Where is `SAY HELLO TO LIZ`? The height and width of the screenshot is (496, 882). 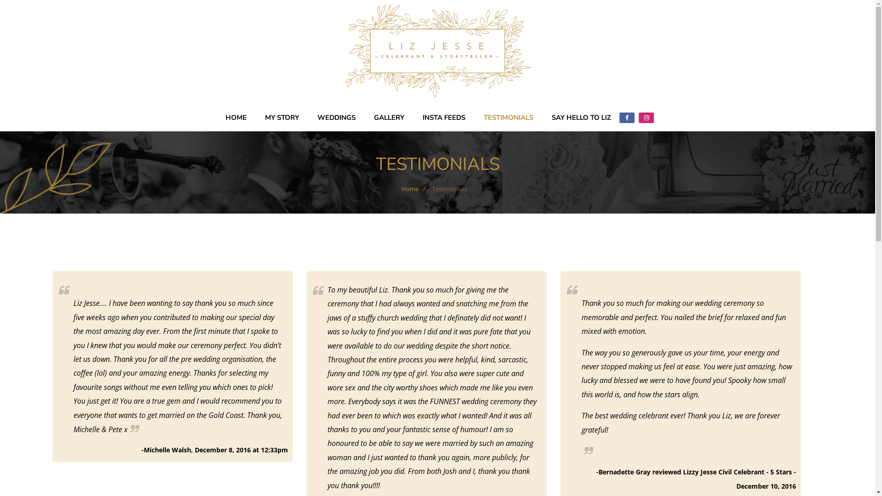 SAY HELLO TO LIZ is located at coordinates (582, 118).